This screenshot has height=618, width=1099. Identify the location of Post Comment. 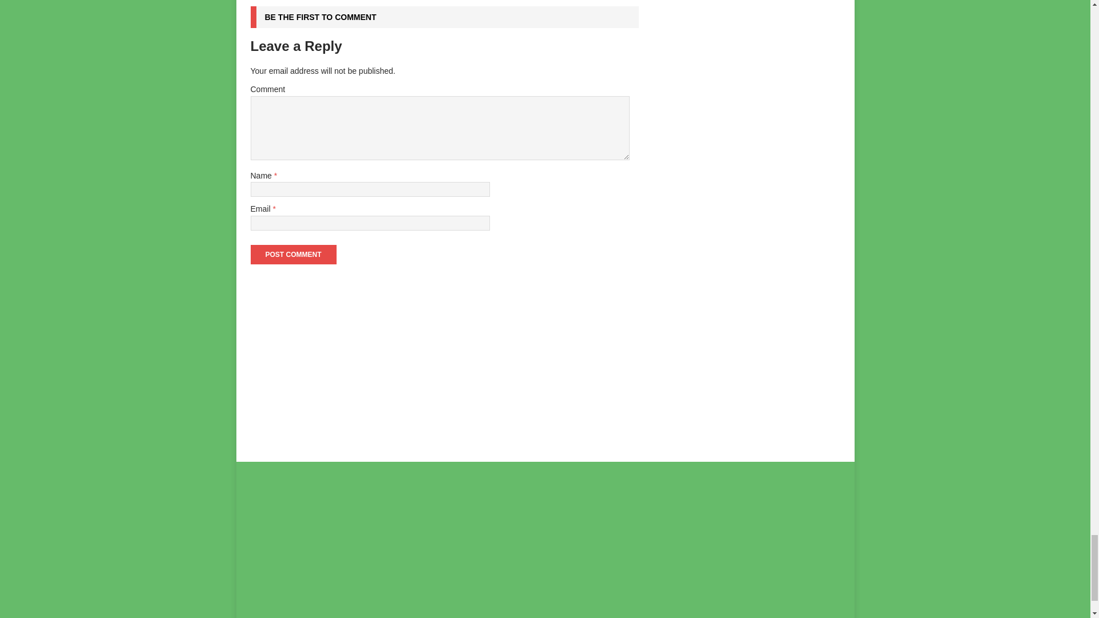
(293, 254).